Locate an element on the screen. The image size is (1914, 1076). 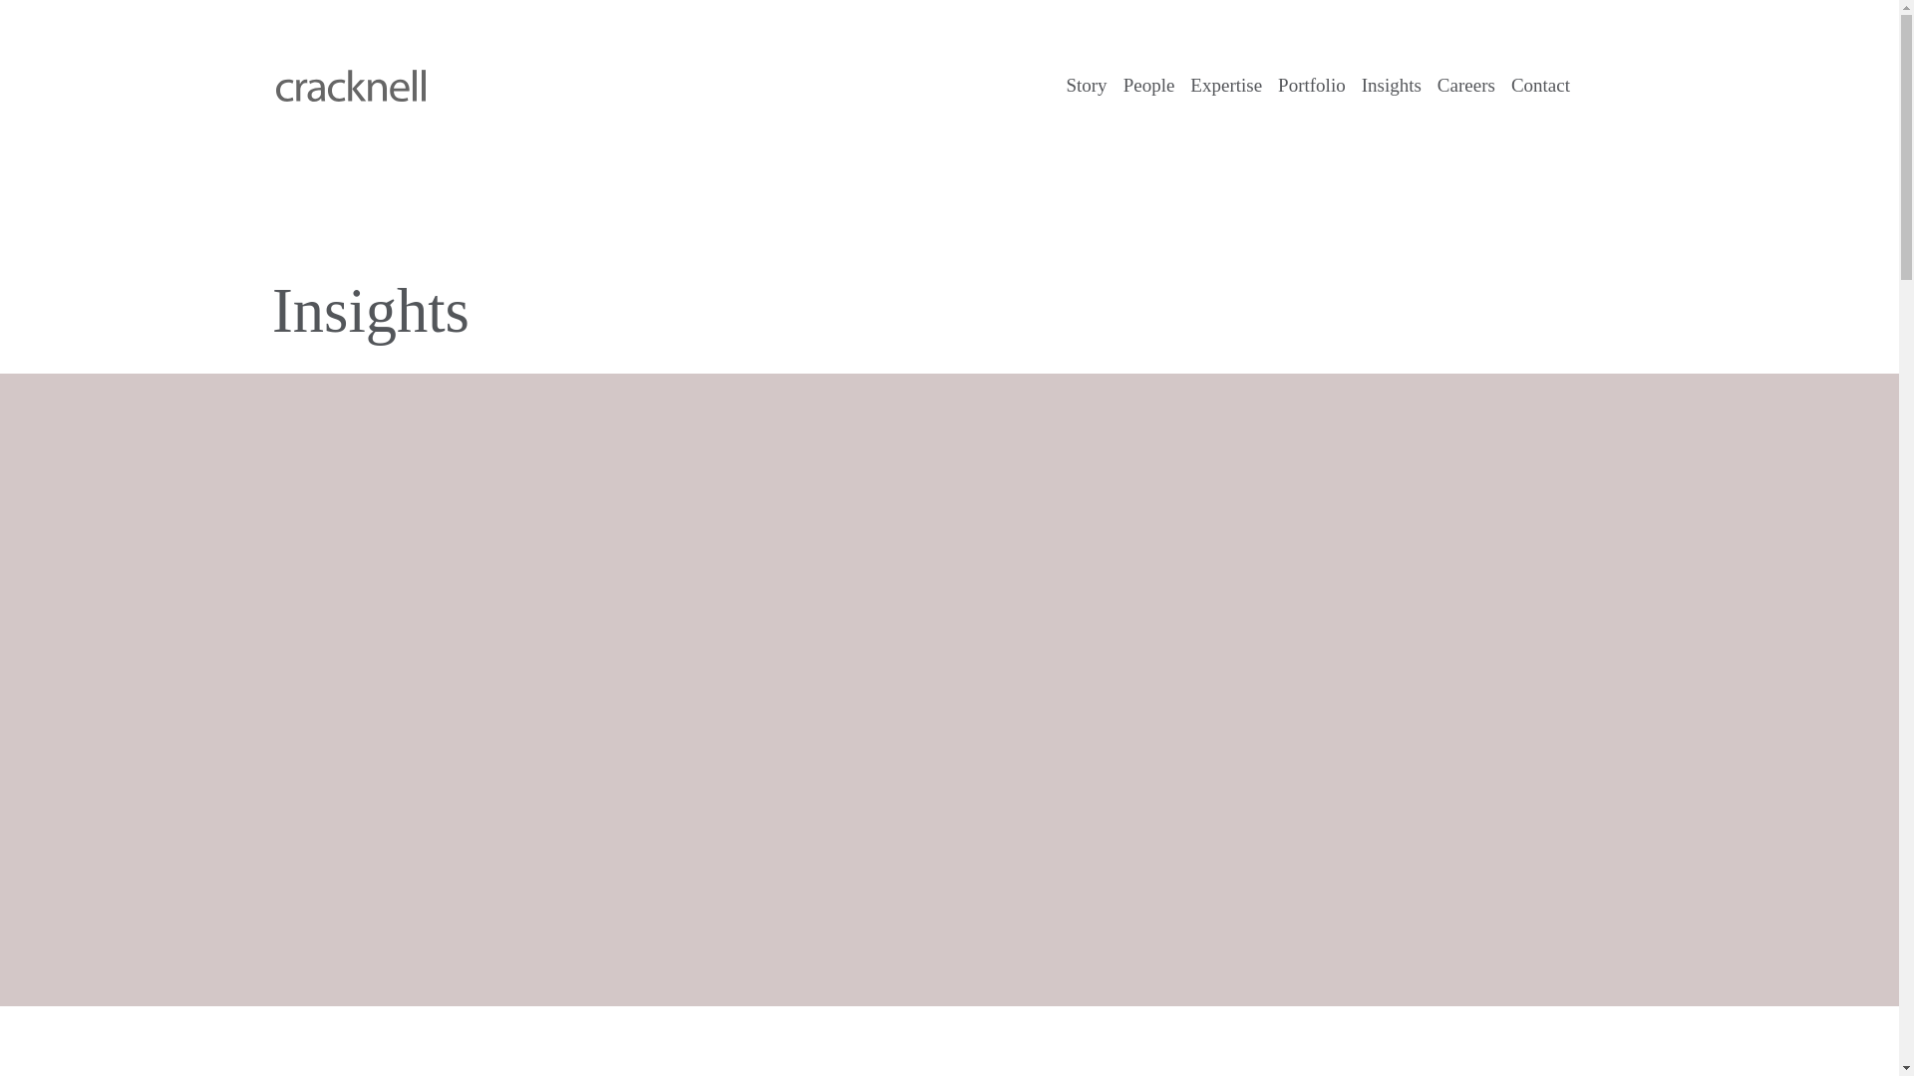
People is located at coordinates (1148, 86).